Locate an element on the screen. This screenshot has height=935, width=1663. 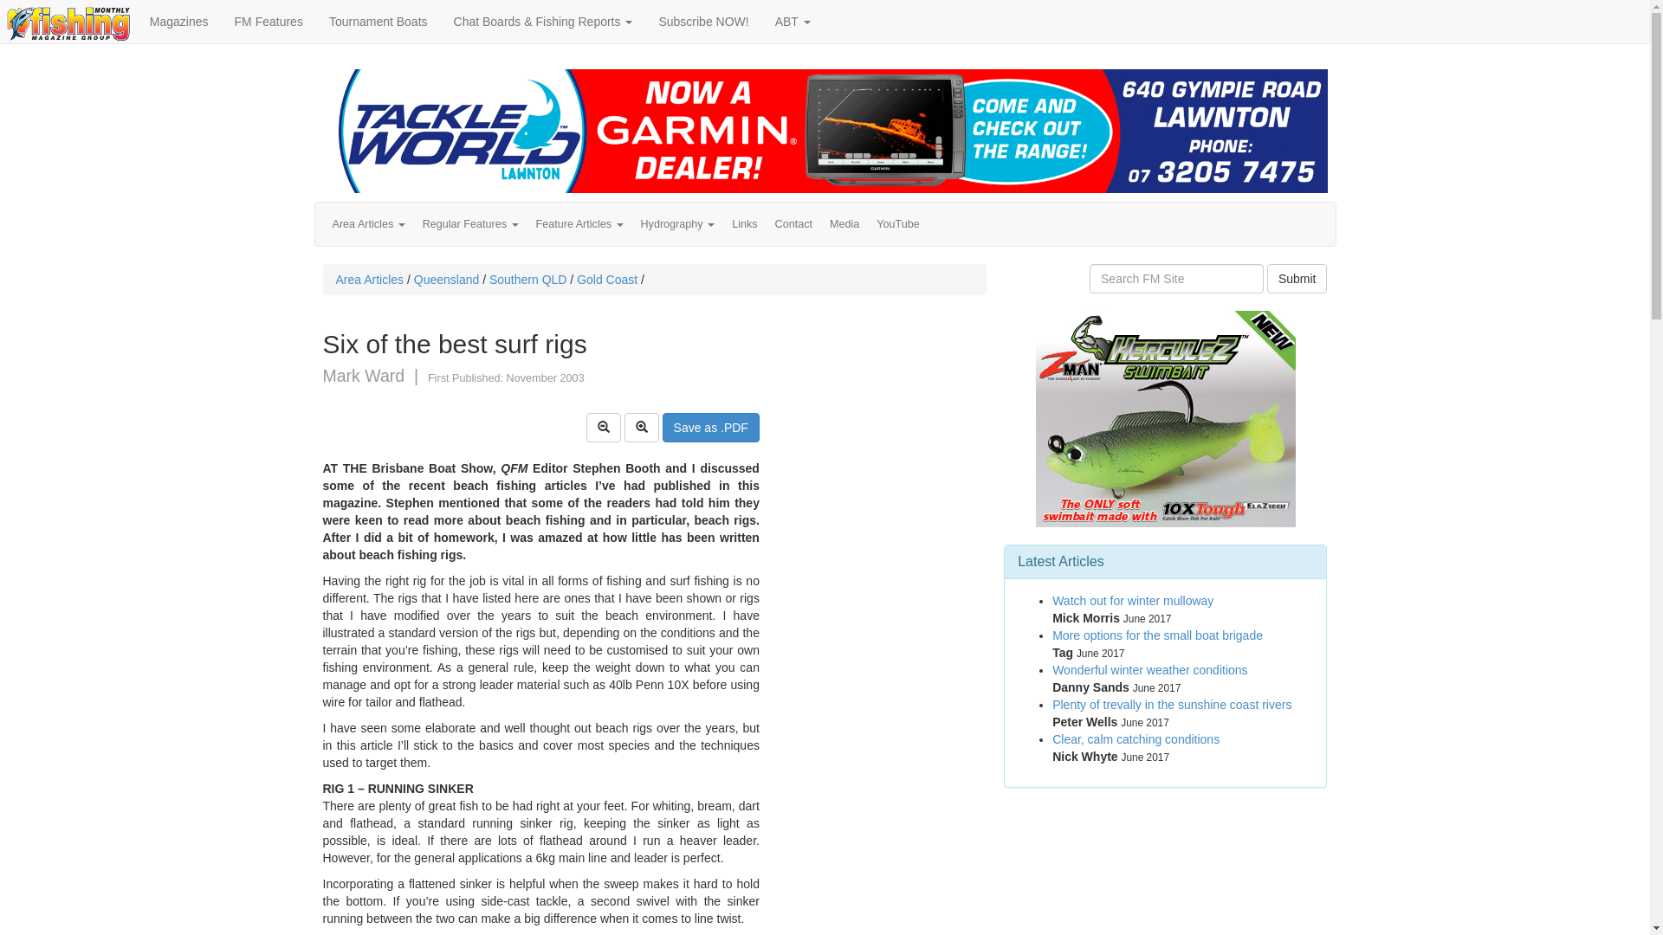
Chat Boards & Fishing Reports is located at coordinates (543, 22).